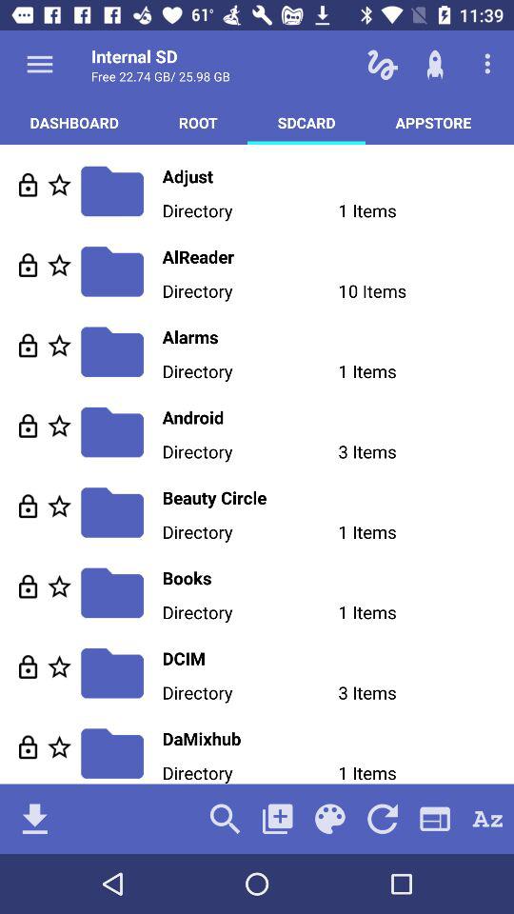 The image size is (514, 914). Describe the element at coordinates (29, 586) in the screenshot. I see `lock folder` at that location.